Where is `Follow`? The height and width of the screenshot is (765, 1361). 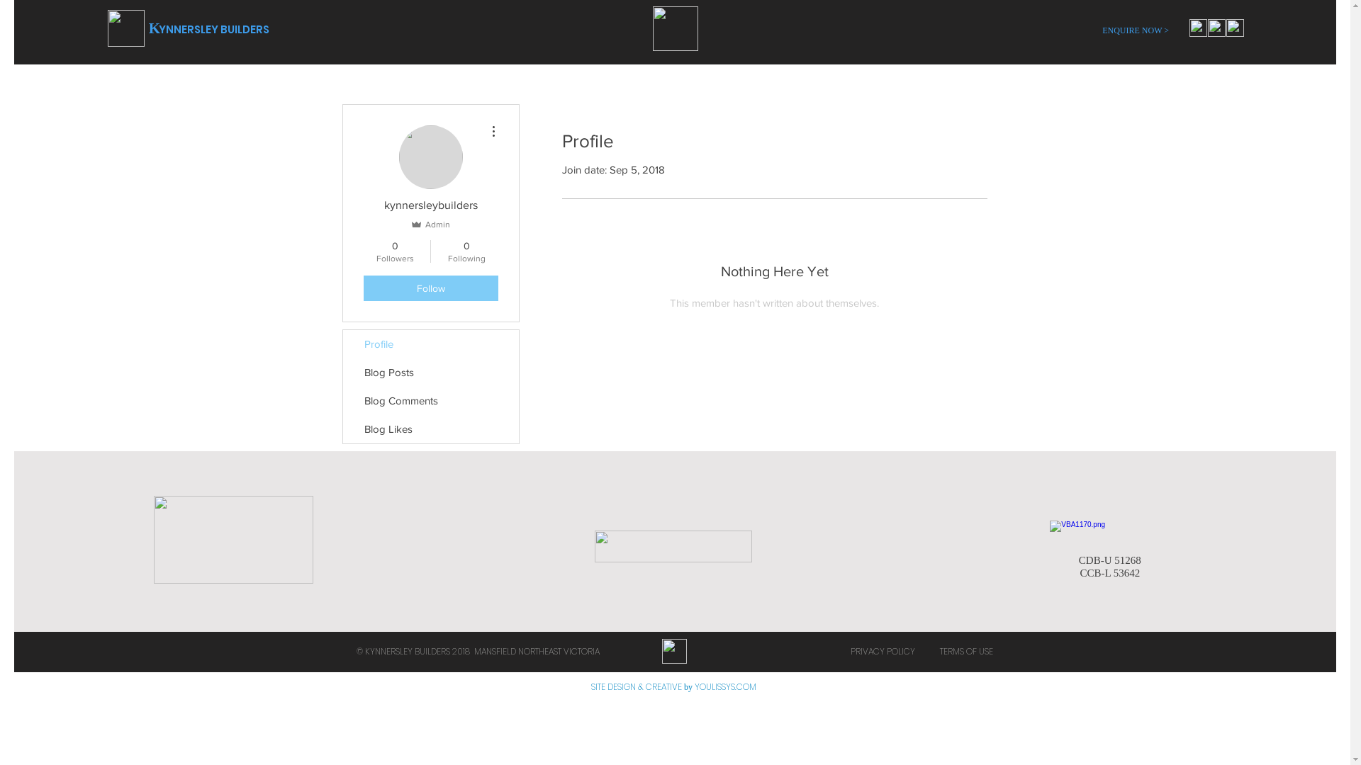
Follow is located at coordinates (430, 288).